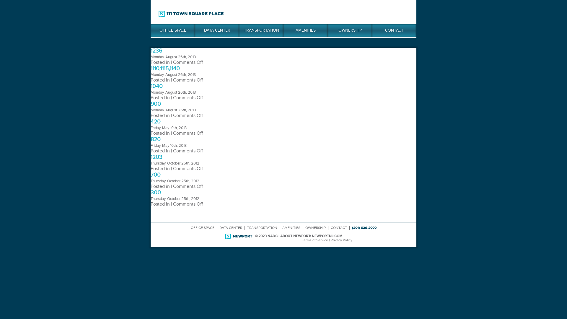 This screenshot has height=319, width=567. What do you see at coordinates (327, 236) in the screenshot?
I see `NEWPORTNJ.COM` at bounding box center [327, 236].